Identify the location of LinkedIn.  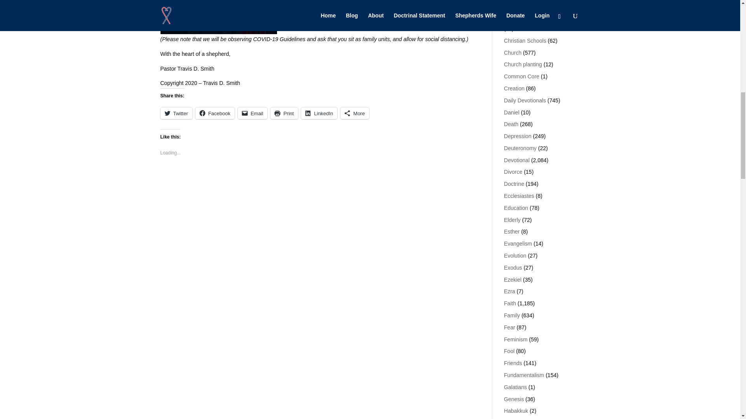
(319, 113).